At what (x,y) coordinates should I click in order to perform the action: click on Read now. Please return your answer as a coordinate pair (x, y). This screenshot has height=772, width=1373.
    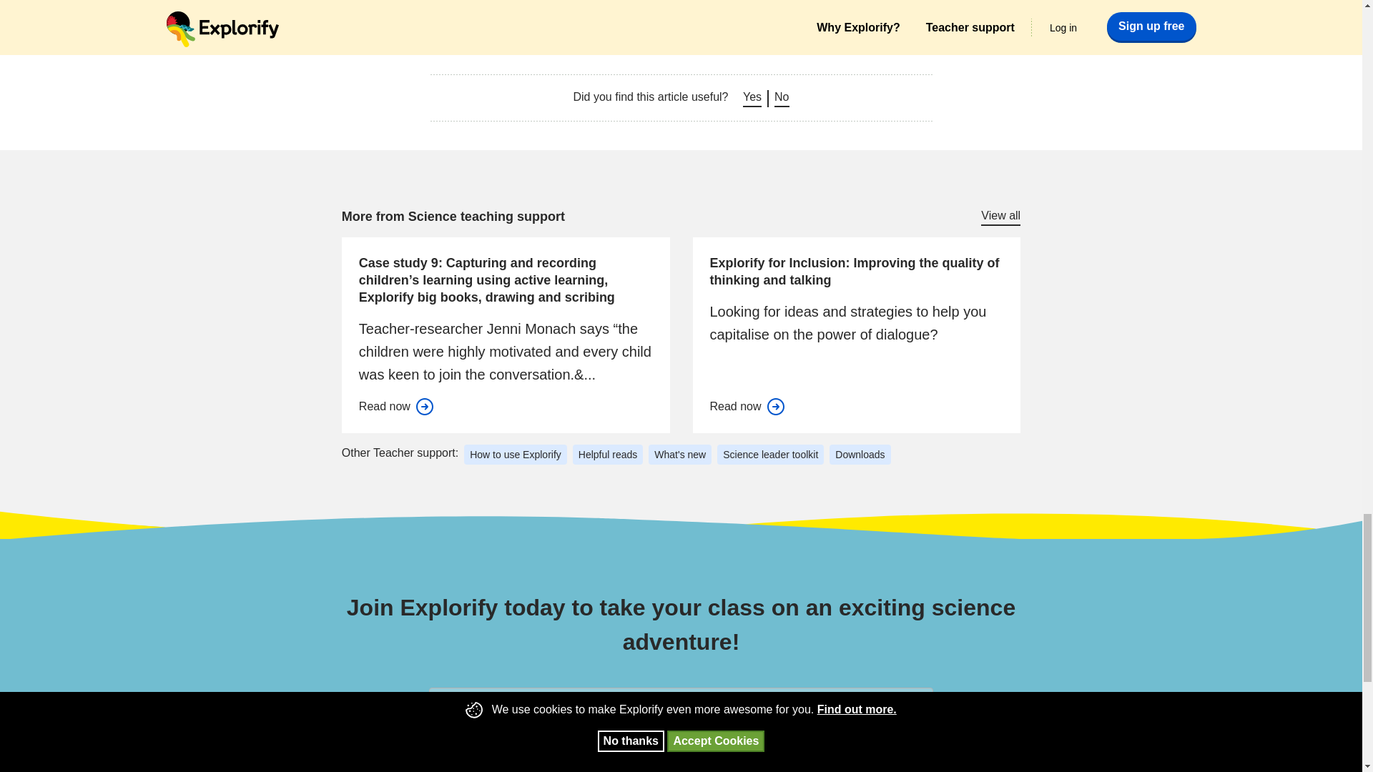
    Looking at the image, I should click on (396, 407).